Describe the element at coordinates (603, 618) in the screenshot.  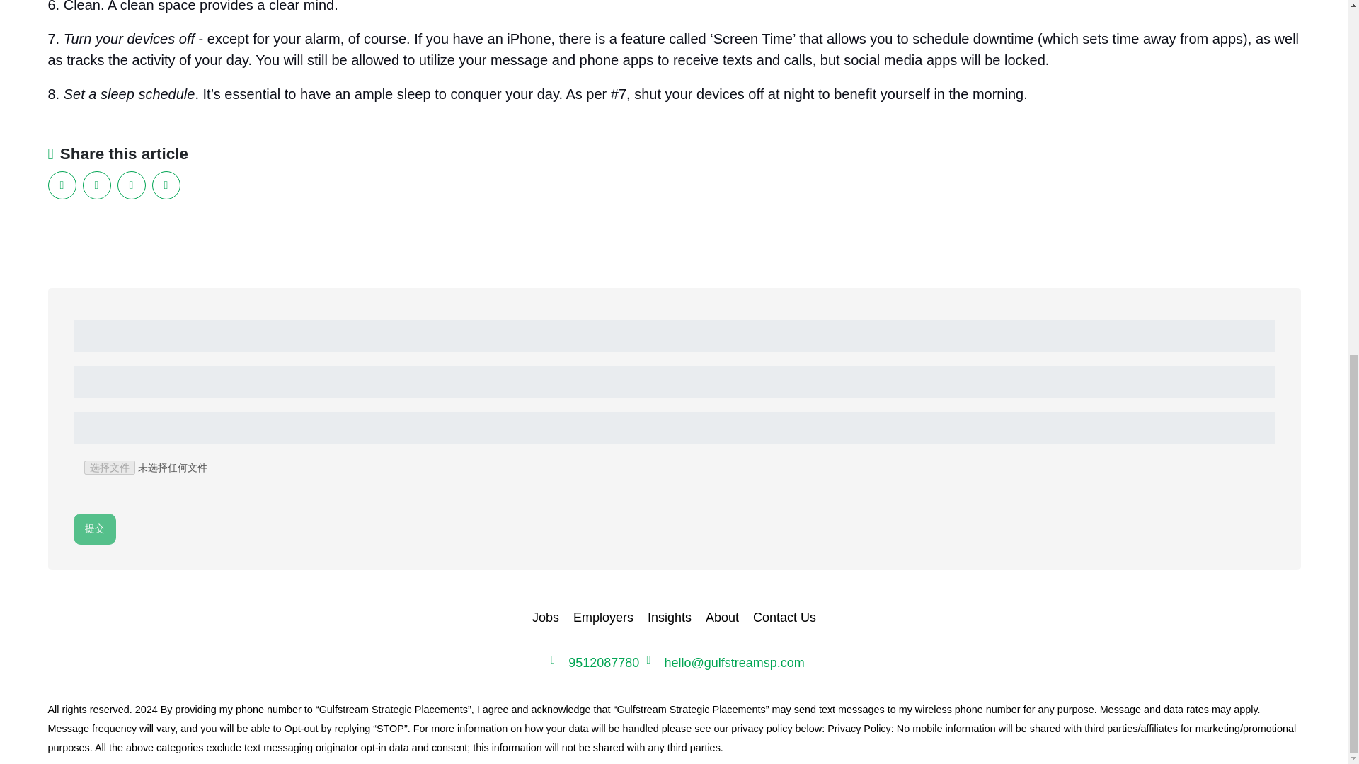
I see `Employers` at that location.